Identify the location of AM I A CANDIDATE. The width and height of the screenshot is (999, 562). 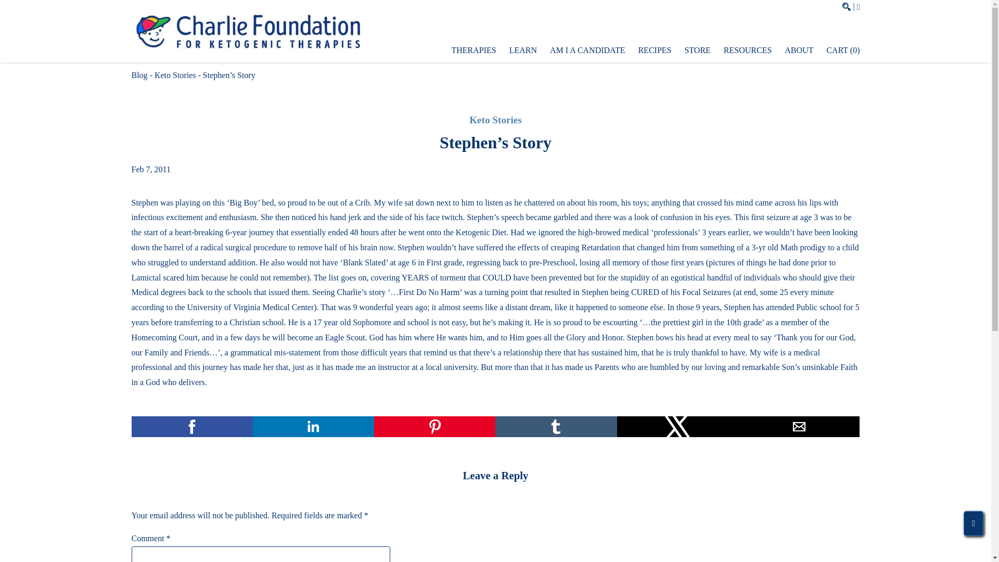
(587, 50).